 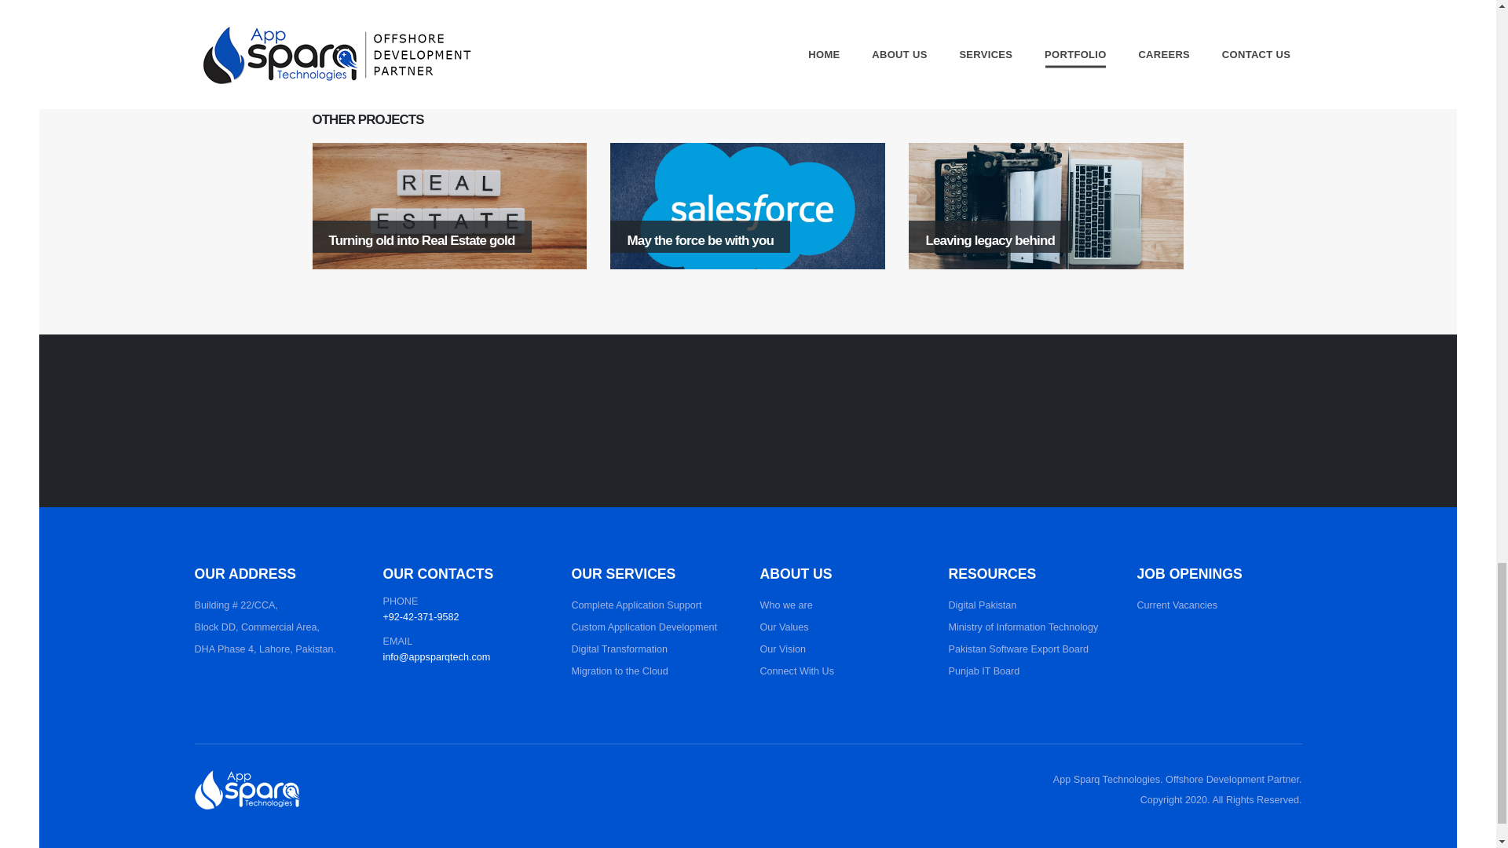 I want to click on Digital Pakistan, so click(x=982, y=605).